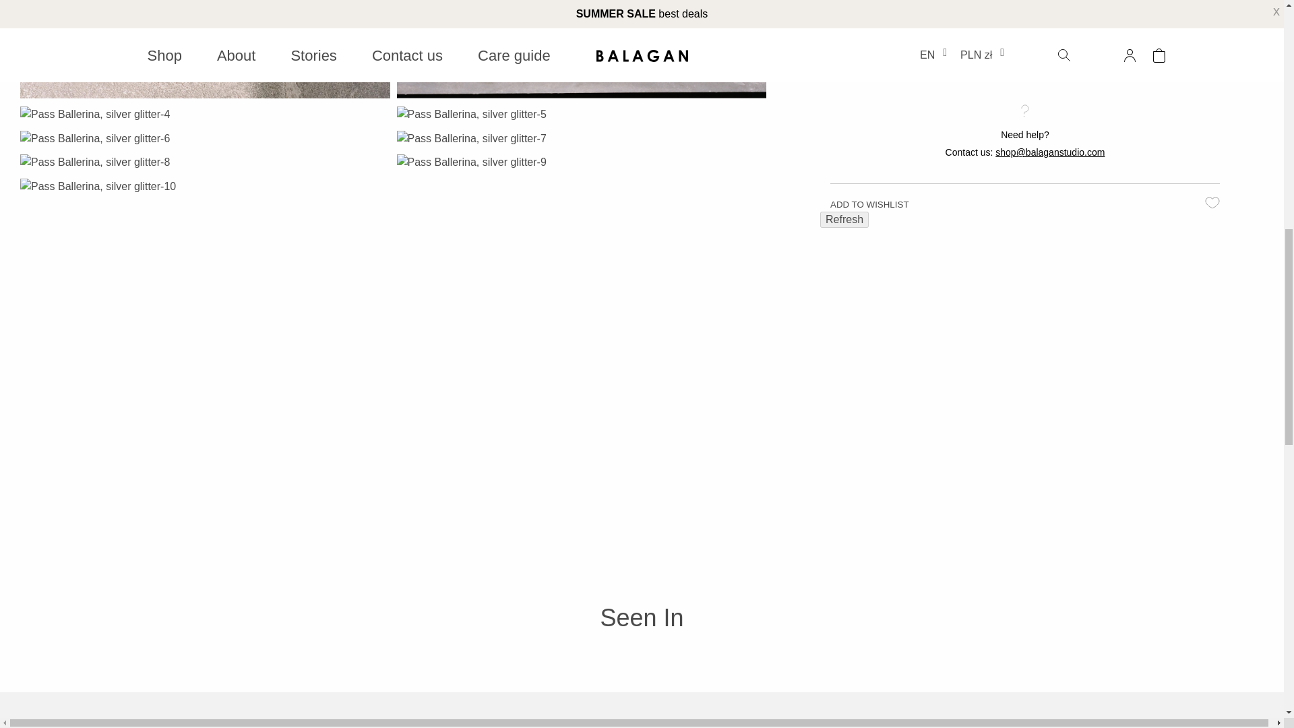  I want to click on  Pass Ballerina, silver glitter-9 , so click(470, 162).